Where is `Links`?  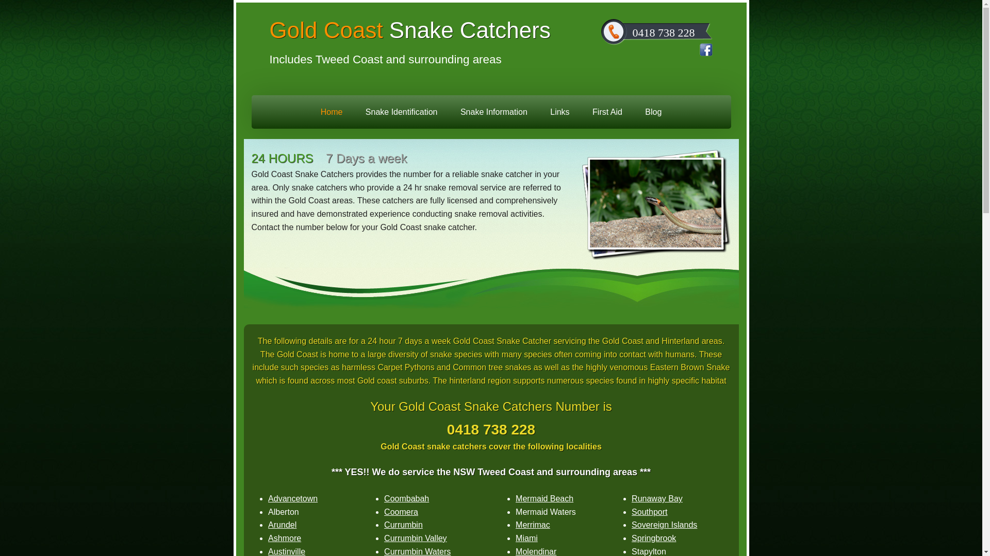 Links is located at coordinates (560, 112).